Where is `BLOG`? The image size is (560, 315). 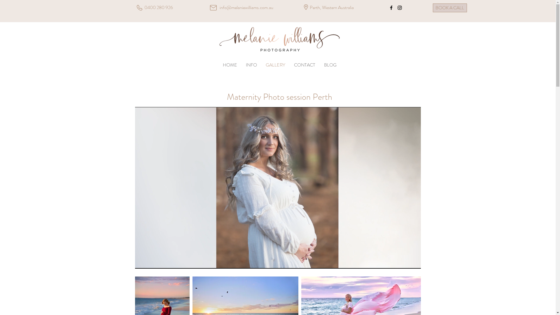 BLOG is located at coordinates (330, 65).